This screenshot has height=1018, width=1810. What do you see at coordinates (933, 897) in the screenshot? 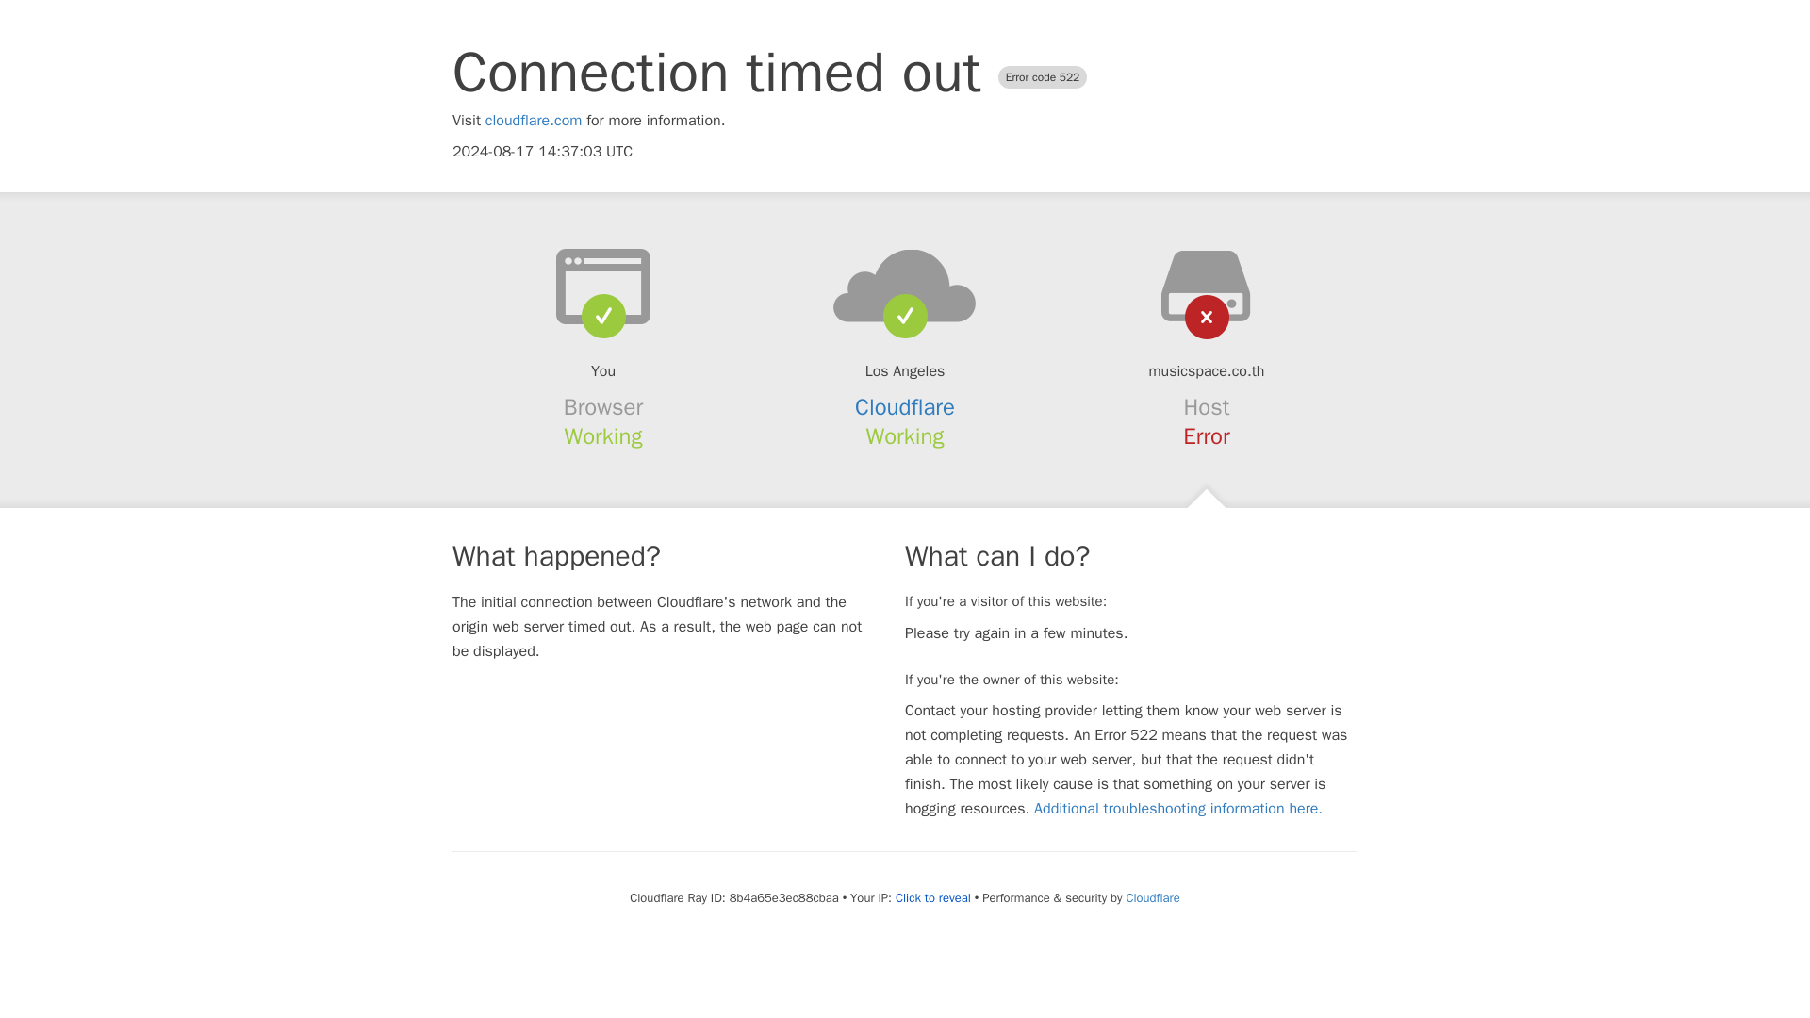
I see `Click to reveal` at bounding box center [933, 897].